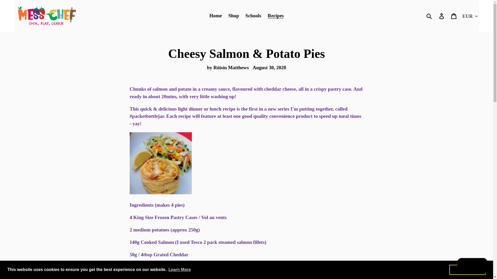 This screenshot has height=279, width=497. Describe the element at coordinates (233, 16) in the screenshot. I see `Shop` at that location.